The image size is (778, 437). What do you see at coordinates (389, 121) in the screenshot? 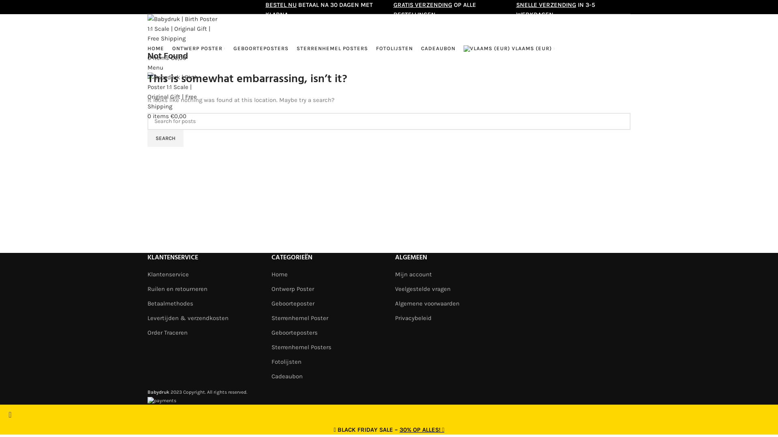
I see `Search for posts` at bounding box center [389, 121].